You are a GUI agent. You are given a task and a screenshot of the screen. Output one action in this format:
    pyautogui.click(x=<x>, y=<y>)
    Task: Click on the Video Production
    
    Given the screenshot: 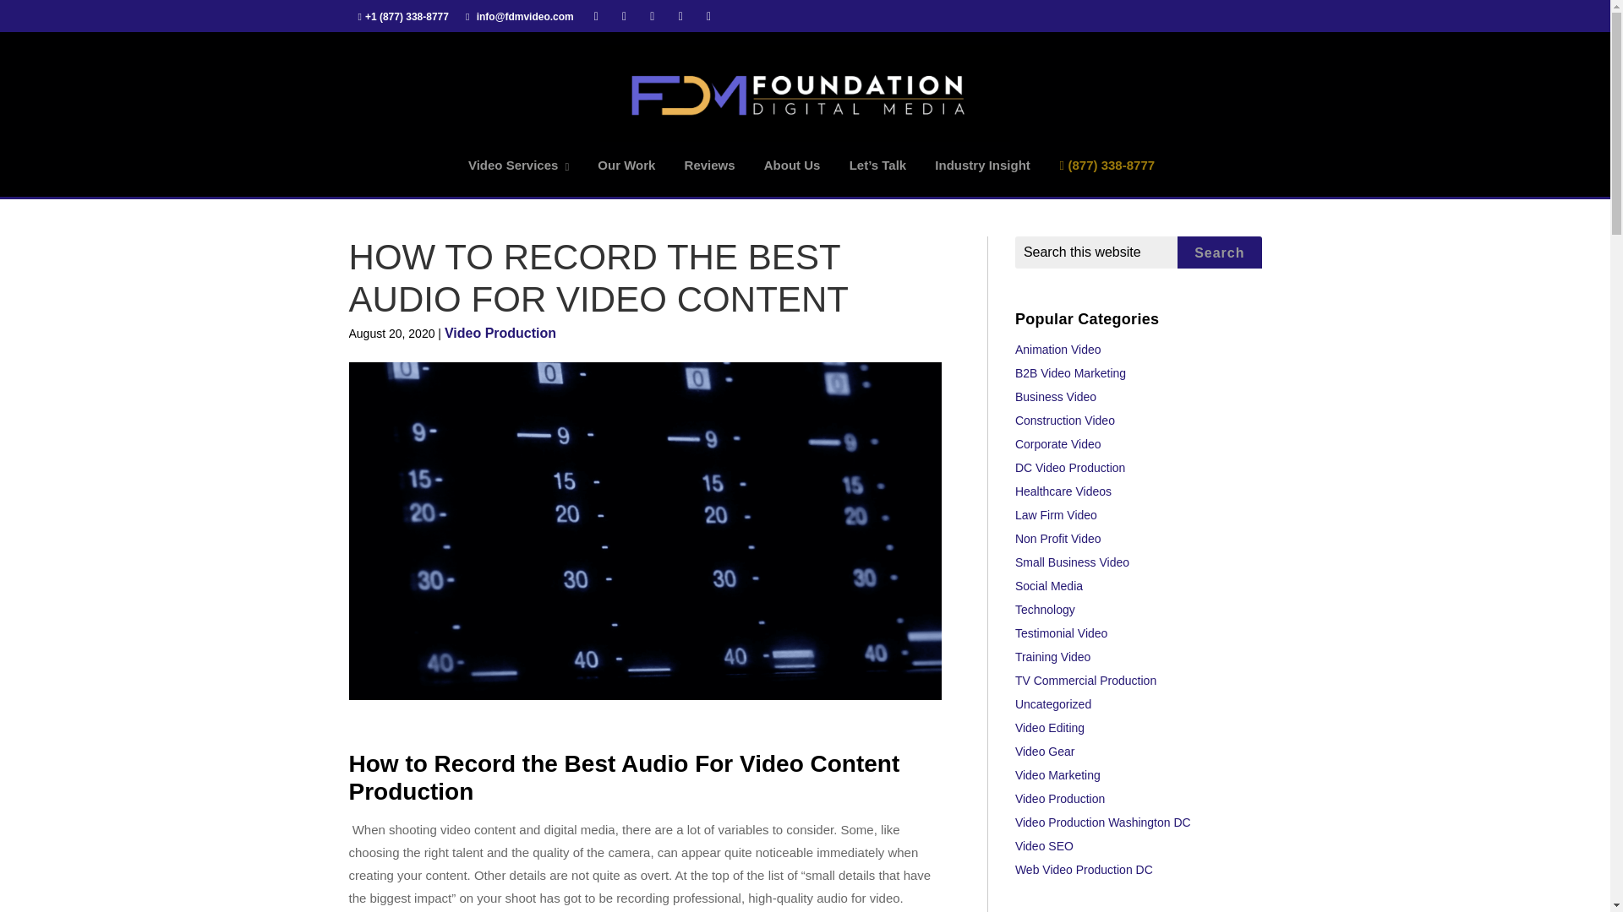 What is the action you would take?
    pyautogui.click(x=500, y=333)
    